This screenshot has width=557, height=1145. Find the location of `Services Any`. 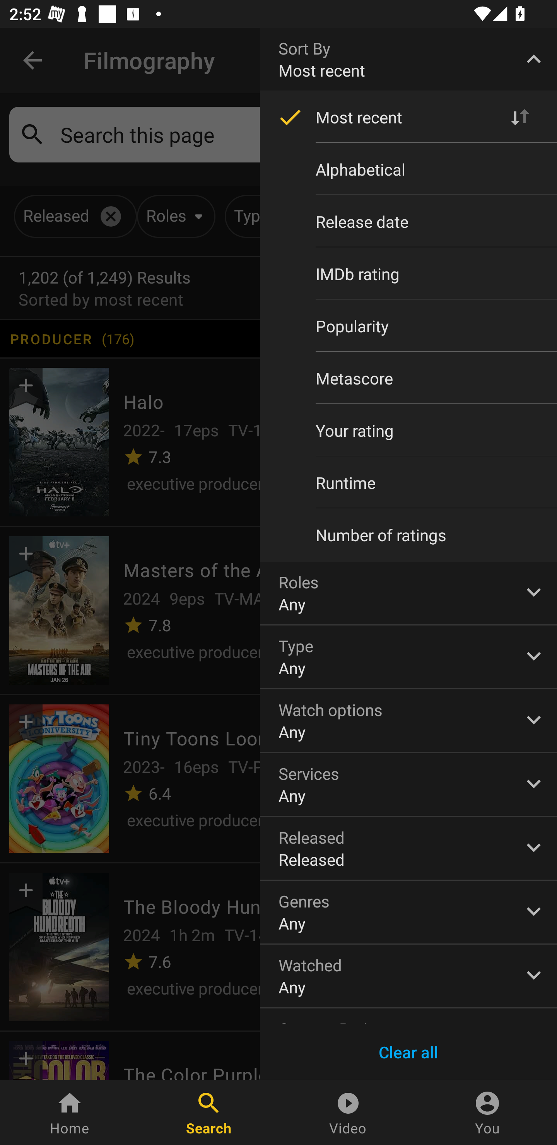

Services Any is located at coordinates (408, 784).